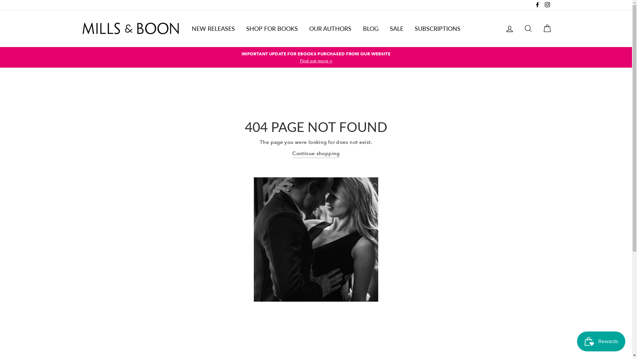 This screenshot has height=358, width=637. Describe the element at coordinates (272, 29) in the screenshot. I see `SHOP FOR BOOKS` at that location.